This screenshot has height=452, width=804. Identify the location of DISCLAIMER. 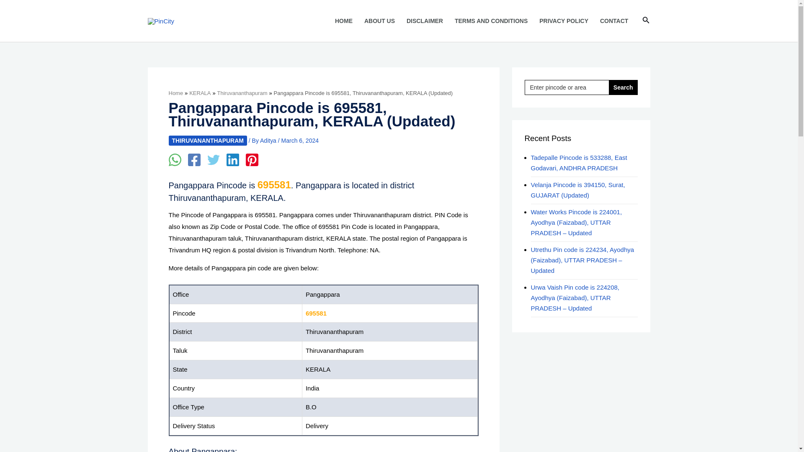
(425, 21).